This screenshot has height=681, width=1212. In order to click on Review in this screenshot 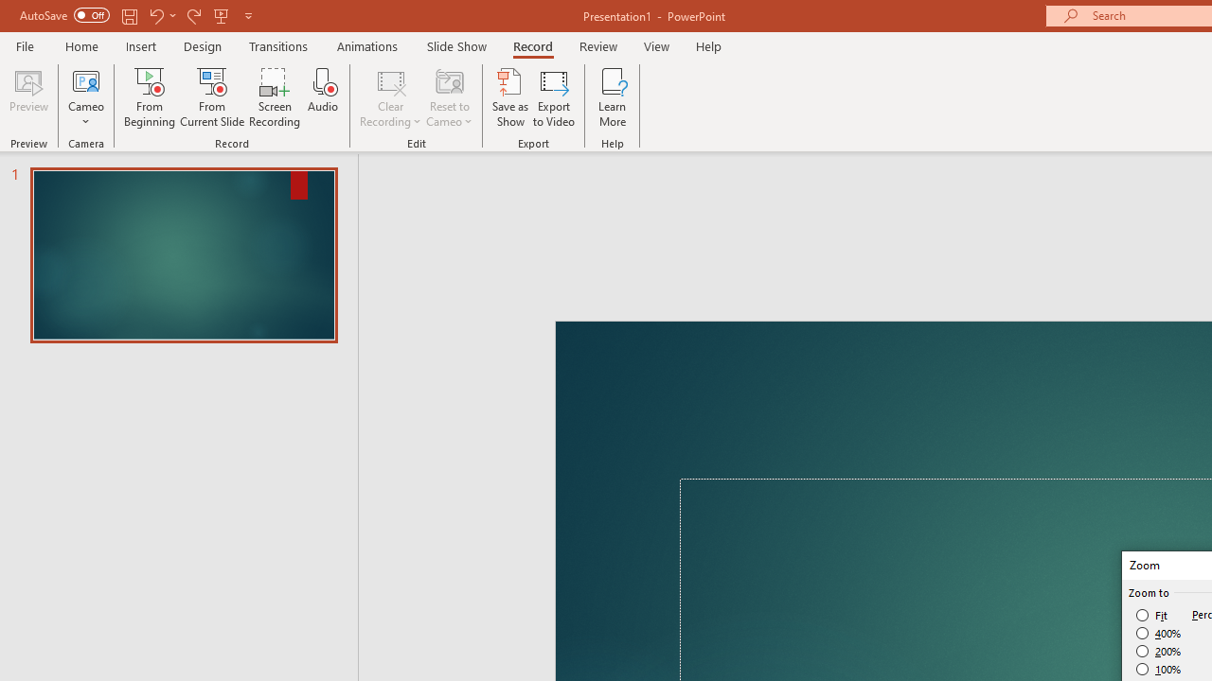, I will do `click(954, 79)`.